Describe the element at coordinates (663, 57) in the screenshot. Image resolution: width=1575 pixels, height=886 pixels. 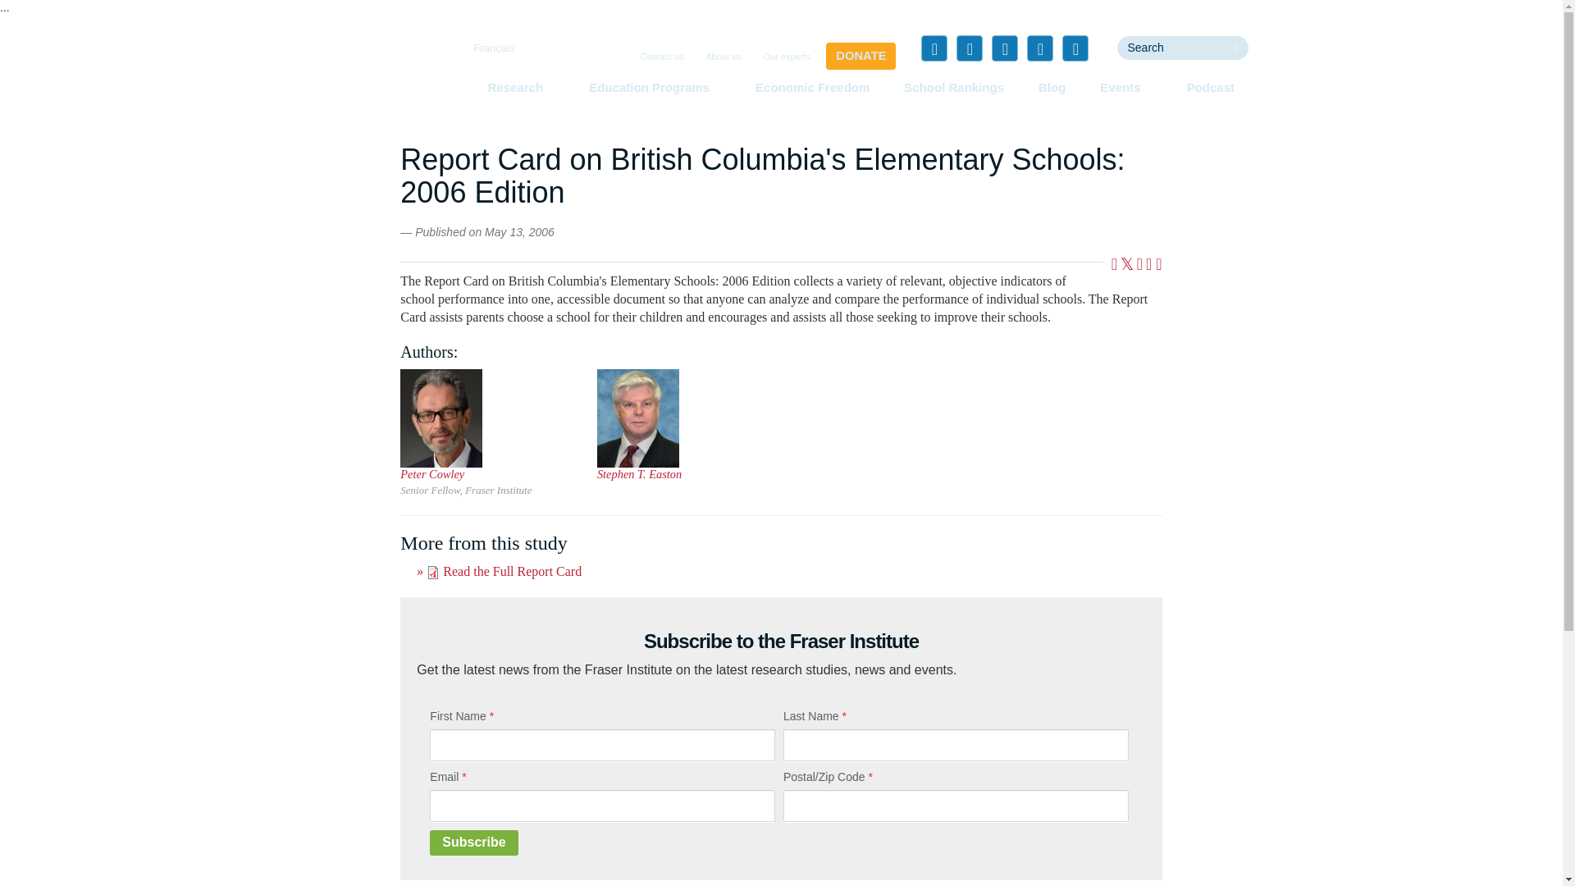
I see `Contact us` at that location.